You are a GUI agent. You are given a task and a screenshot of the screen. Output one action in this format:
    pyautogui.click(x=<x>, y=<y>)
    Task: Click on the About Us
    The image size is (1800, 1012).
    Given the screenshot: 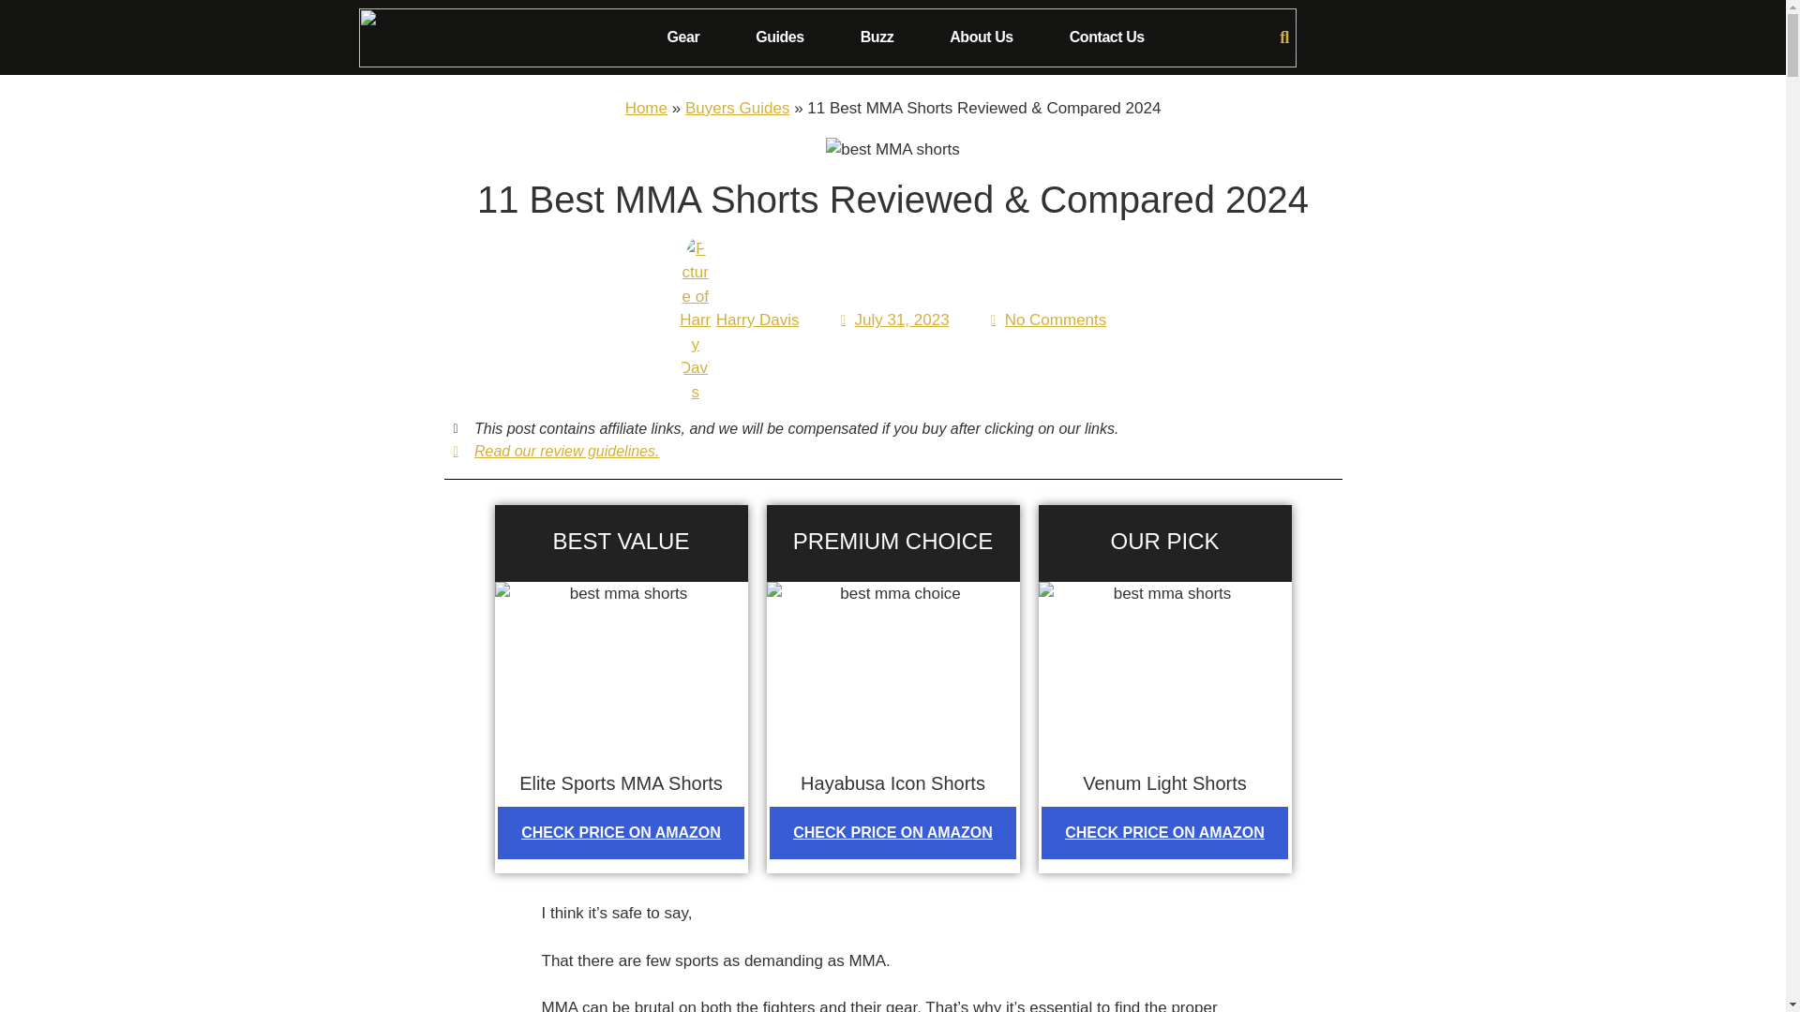 What is the action you would take?
    pyautogui.click(x=981, y=37)
    